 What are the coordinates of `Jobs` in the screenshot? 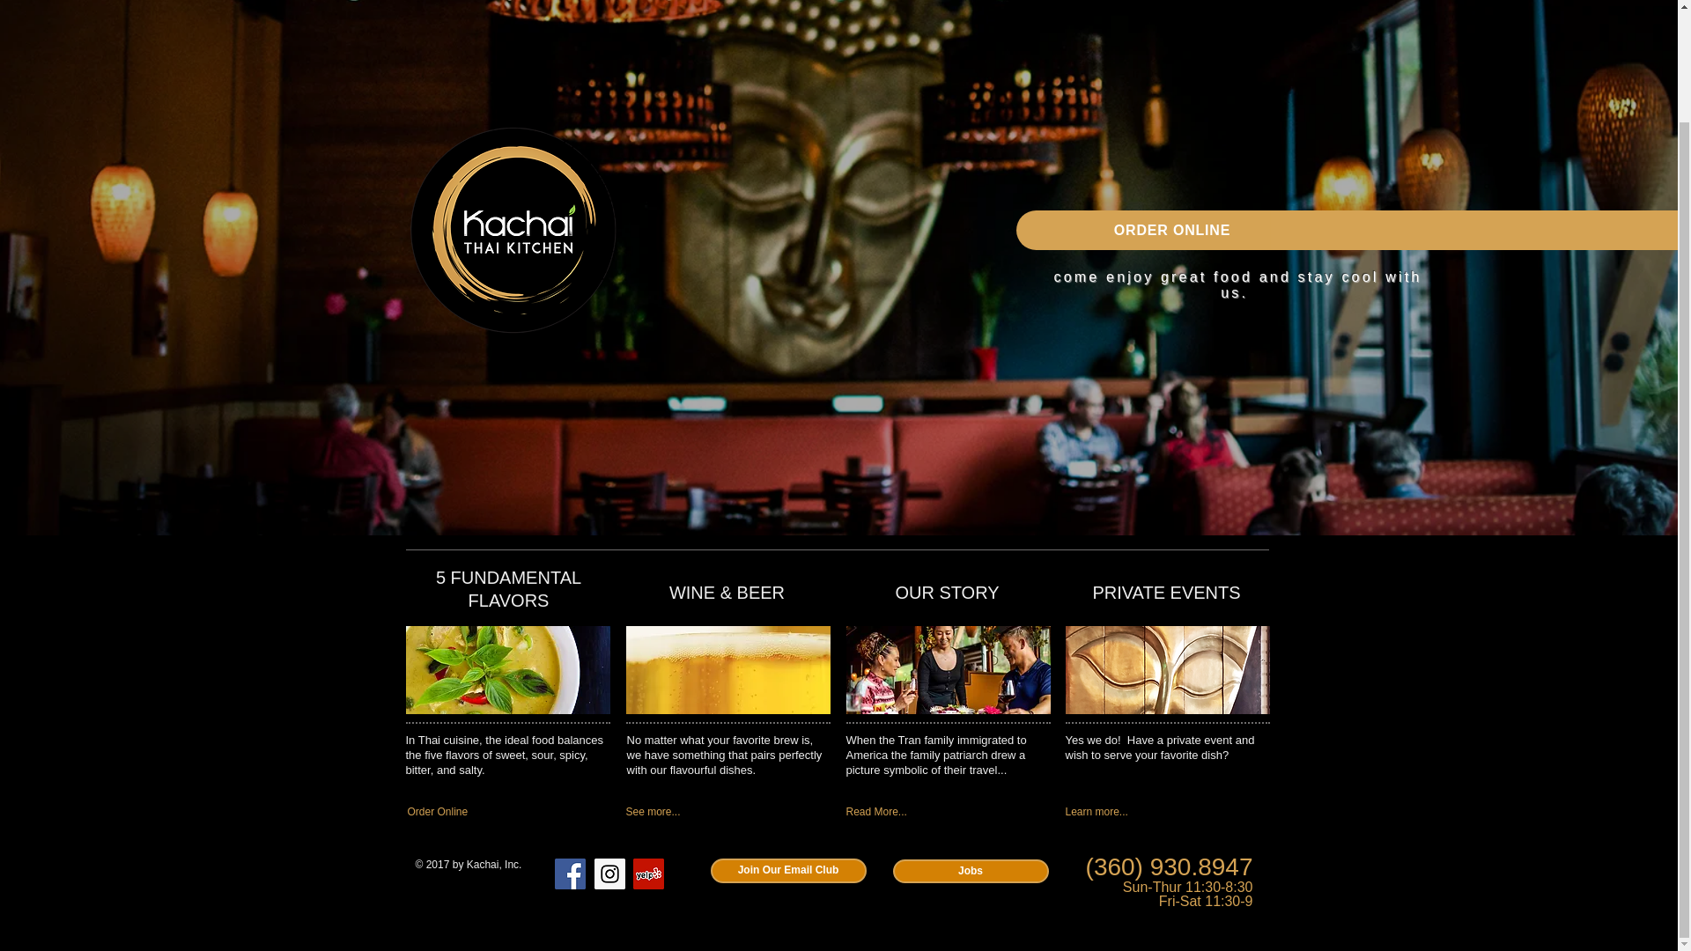 It's located at (971, 872).